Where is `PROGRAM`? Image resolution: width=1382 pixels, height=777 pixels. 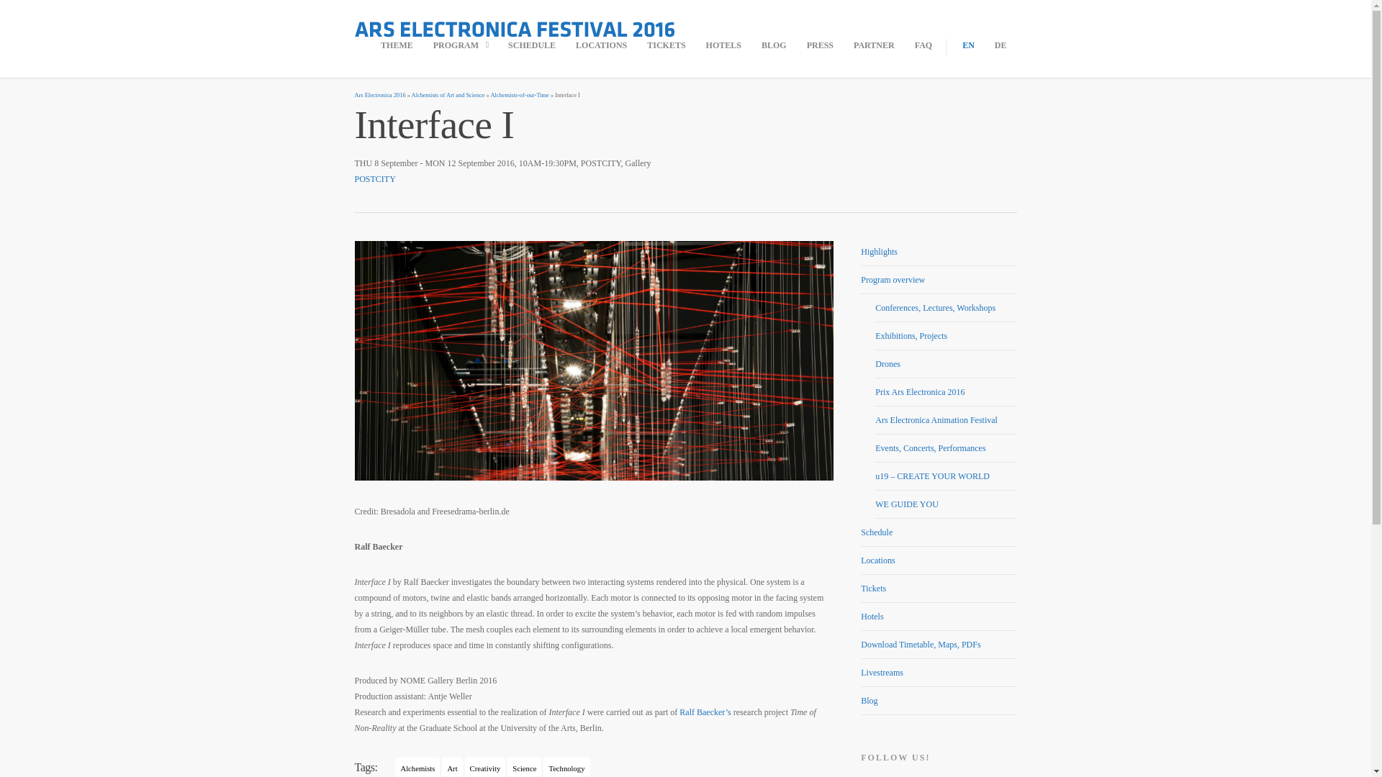 PROGRAM is located at coordinates (461, 45).